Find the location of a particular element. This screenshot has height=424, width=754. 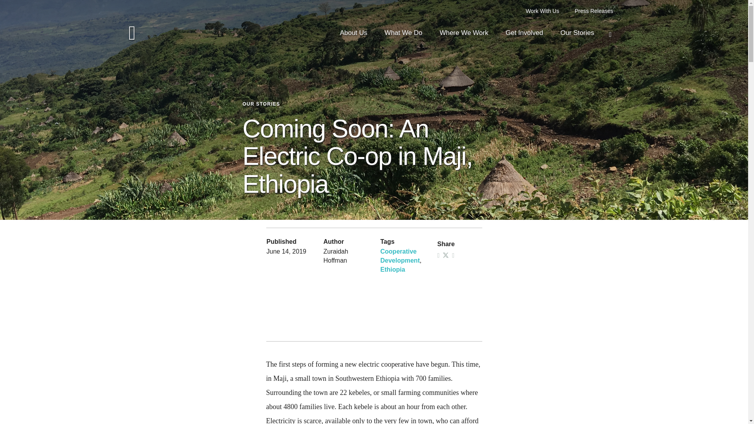

About Us is located at coordinates (353, 34).